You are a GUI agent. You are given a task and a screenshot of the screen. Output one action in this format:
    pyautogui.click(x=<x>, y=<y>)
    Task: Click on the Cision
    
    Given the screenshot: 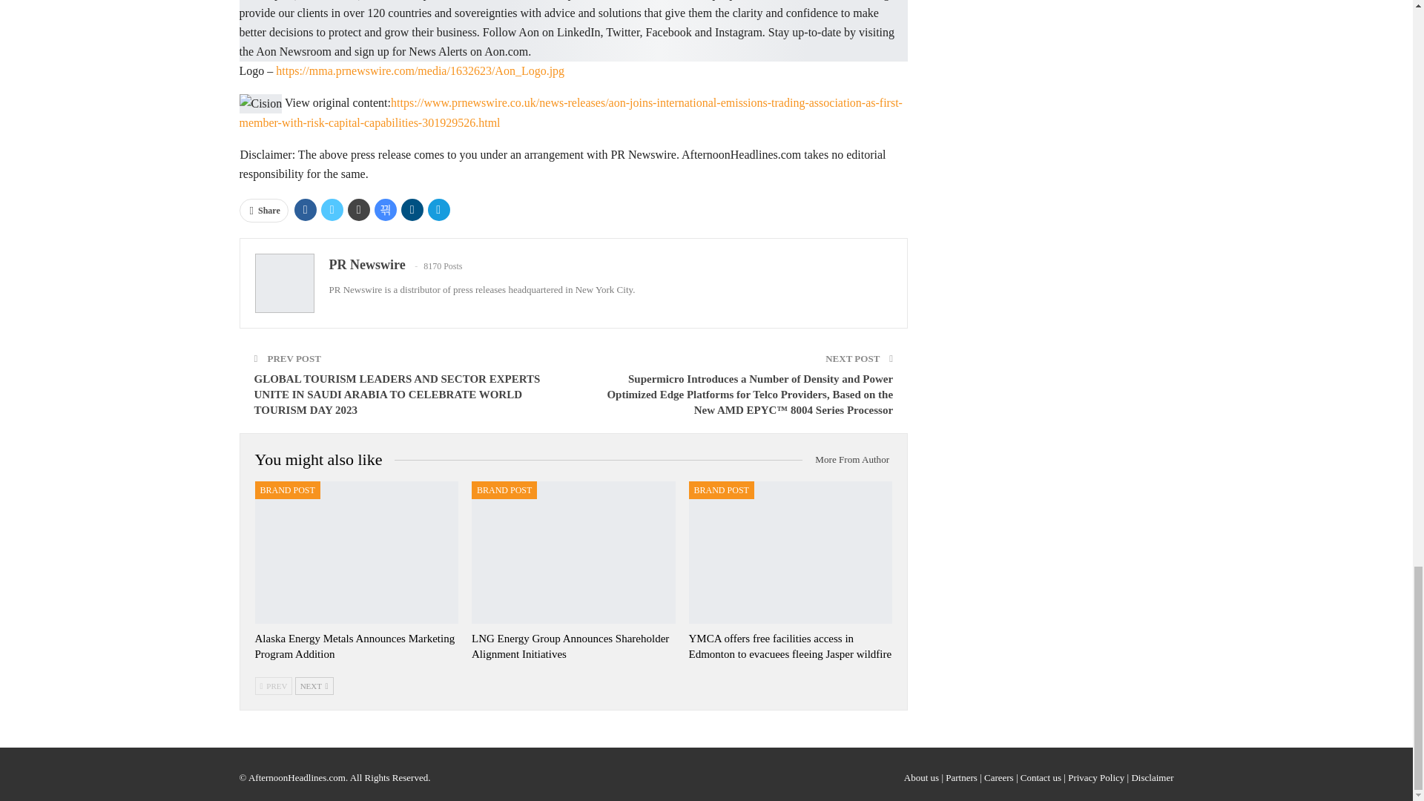 What is the action you would take?
    pyautogui.click(x=260, y=104)
    